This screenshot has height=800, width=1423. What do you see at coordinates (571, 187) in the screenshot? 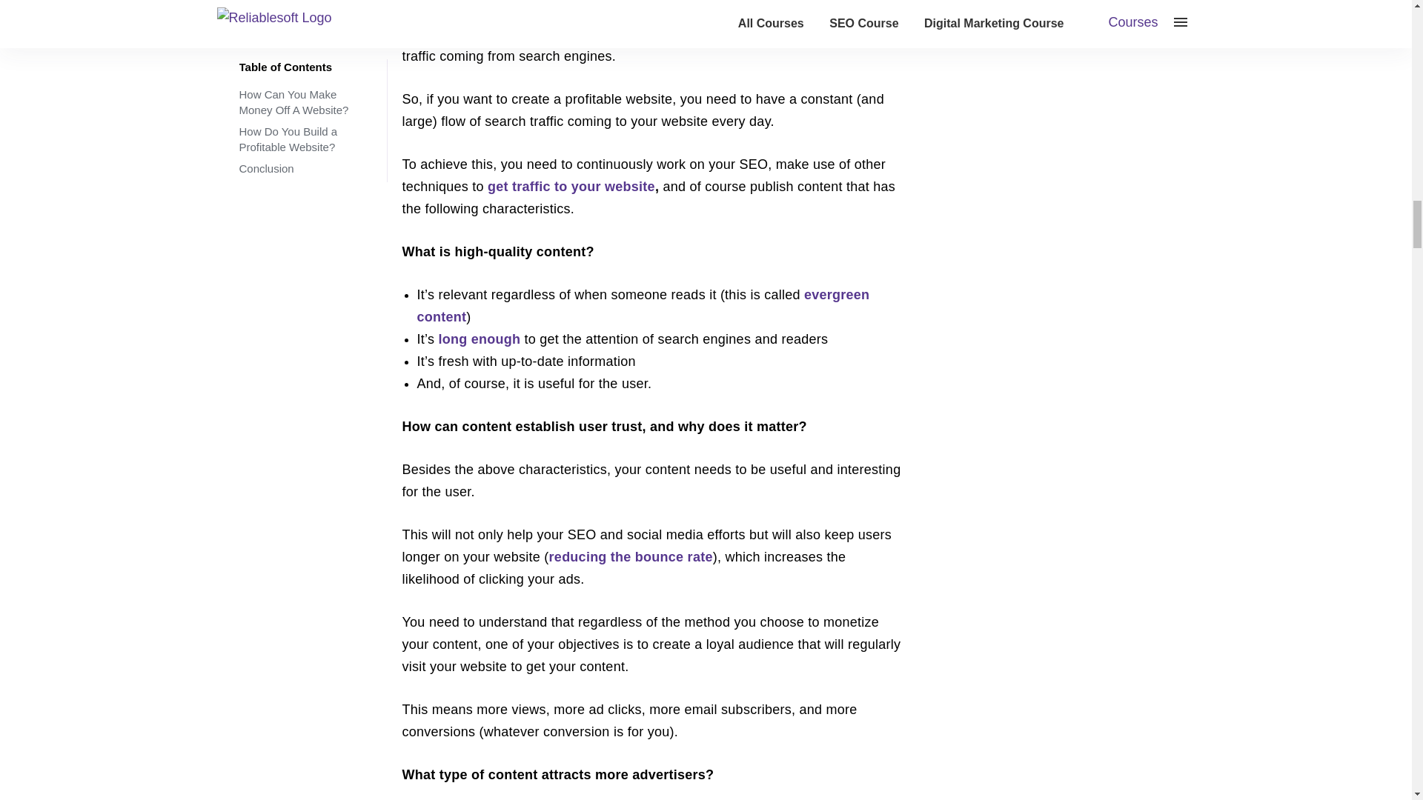
I see `get traffic to your website` at bounding box center [571, 187].